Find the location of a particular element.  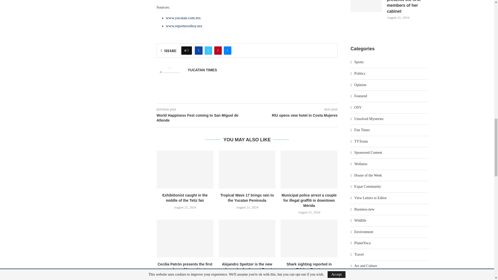

Author Yucatan Times is located at coordinates (202, 70).